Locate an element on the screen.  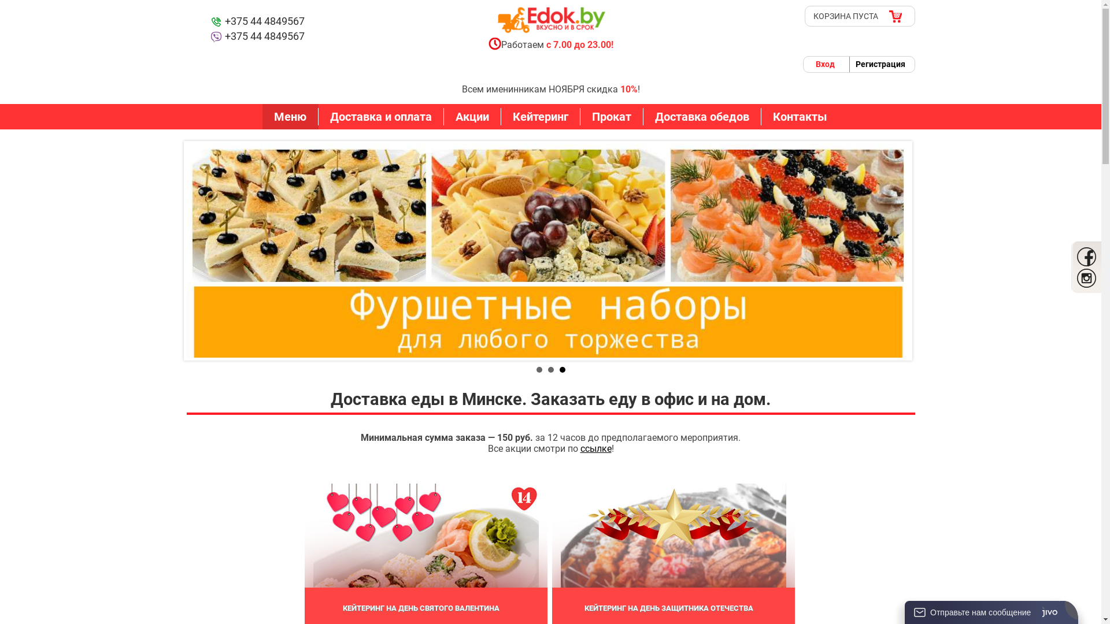
Follow me Instagram is located at coordinates (1086, 278).